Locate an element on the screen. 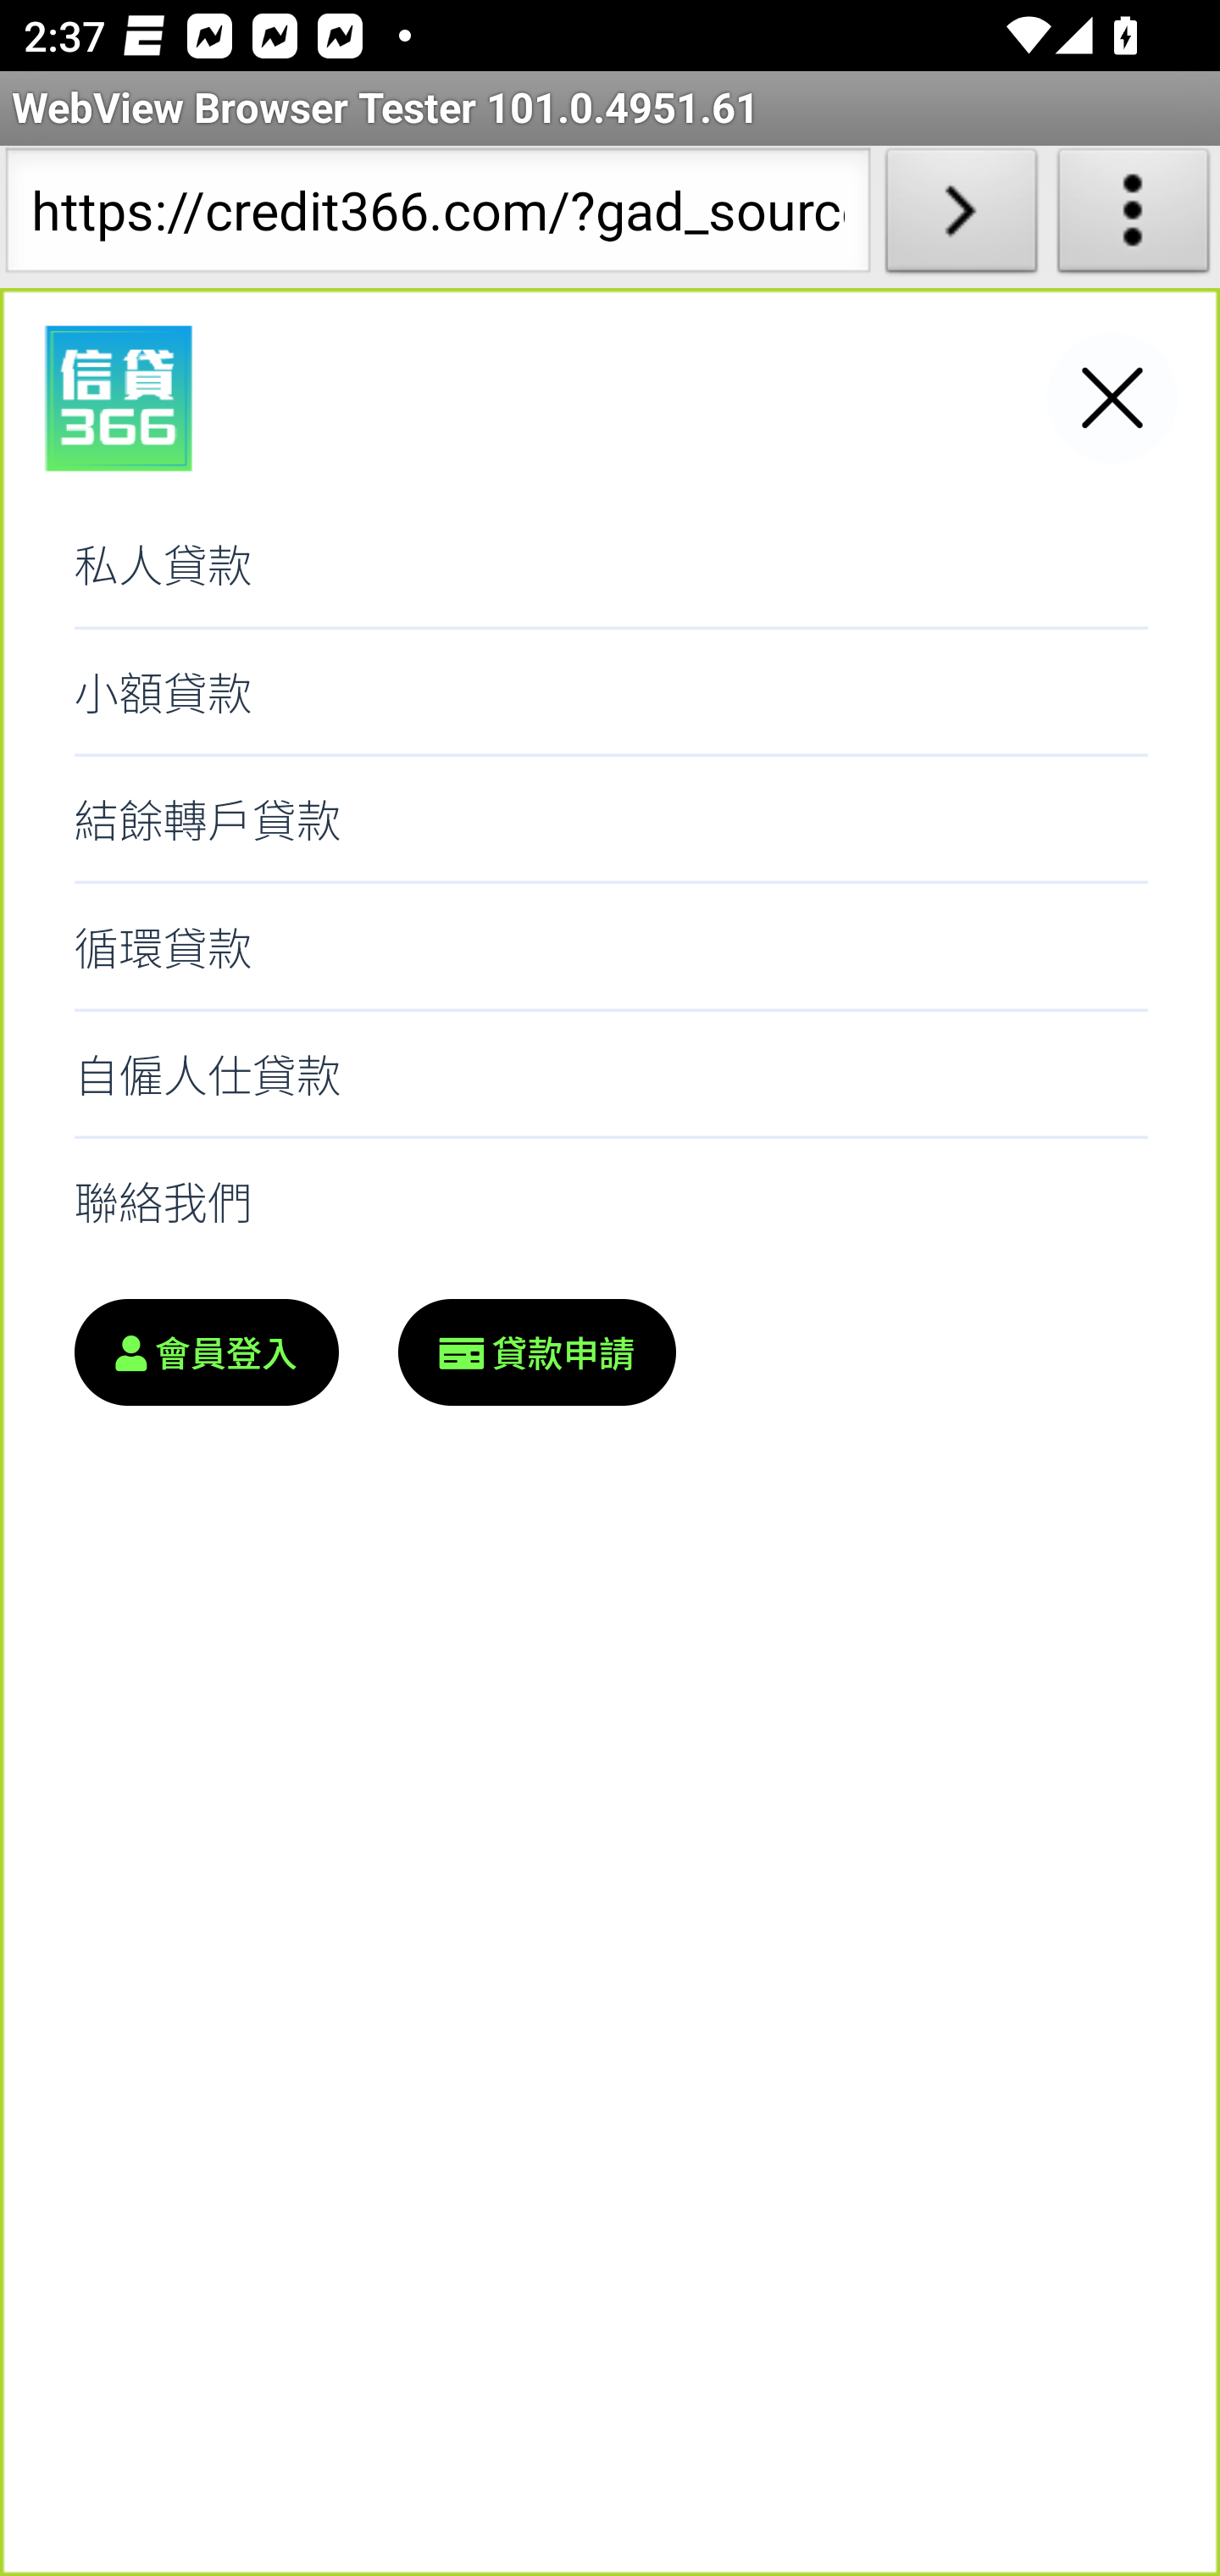 Image resolution: width=1220 pixels, height=2576 pixels. 循環貸款 is located at coordinates (610, 946).